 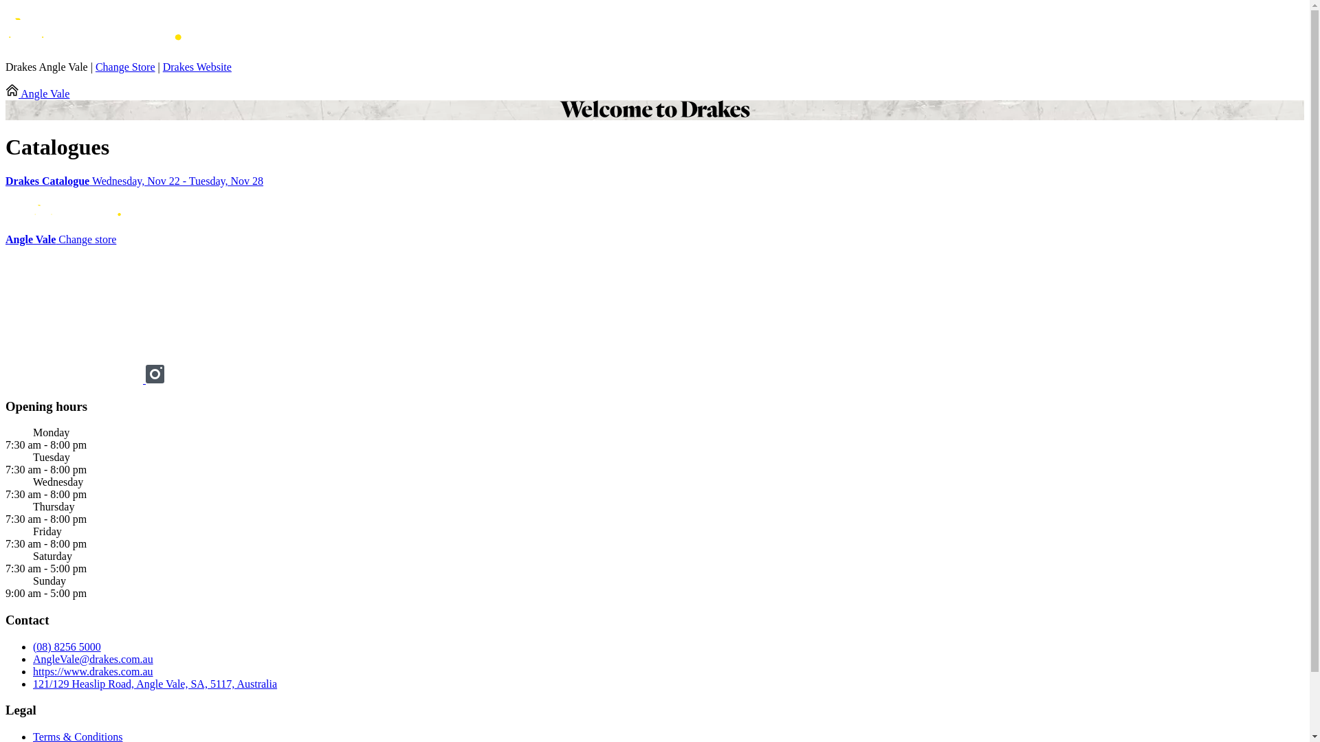 What do you see at coordinates (93, 660) in the screenshot?
I see `AngleVale@drakes.com.au` at bounding box center [93, 660].